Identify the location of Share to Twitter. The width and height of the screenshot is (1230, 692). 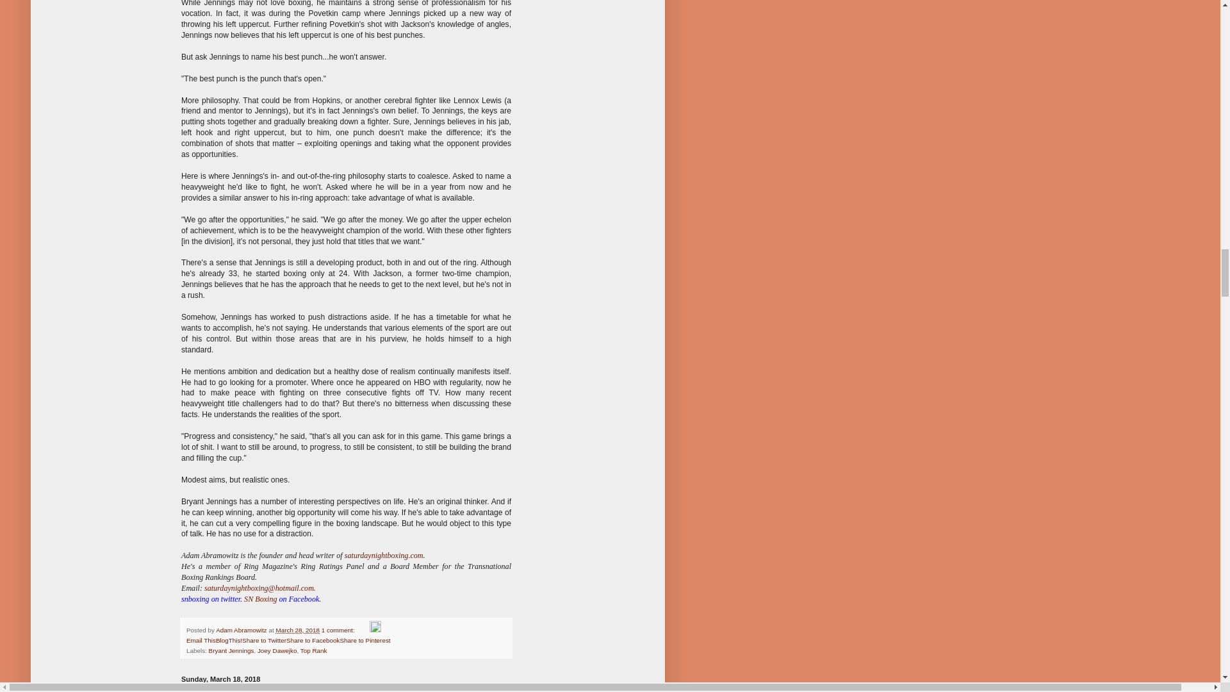
(264, 640).